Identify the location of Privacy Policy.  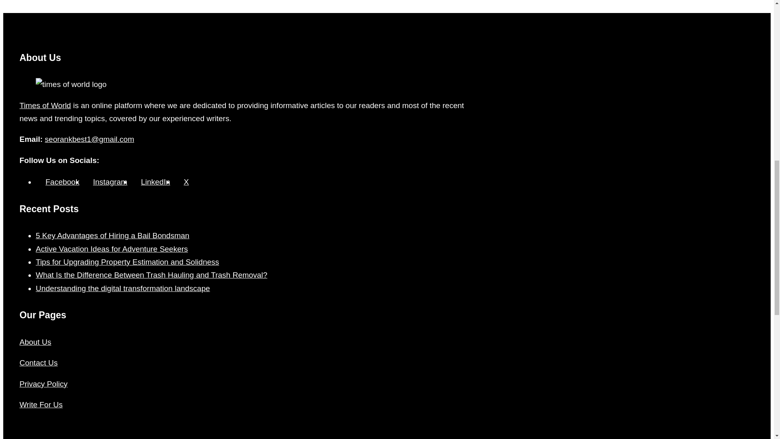
(43, 384).